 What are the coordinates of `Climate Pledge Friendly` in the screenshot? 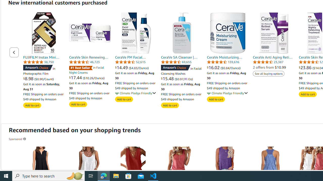 It's located at (209, 93).